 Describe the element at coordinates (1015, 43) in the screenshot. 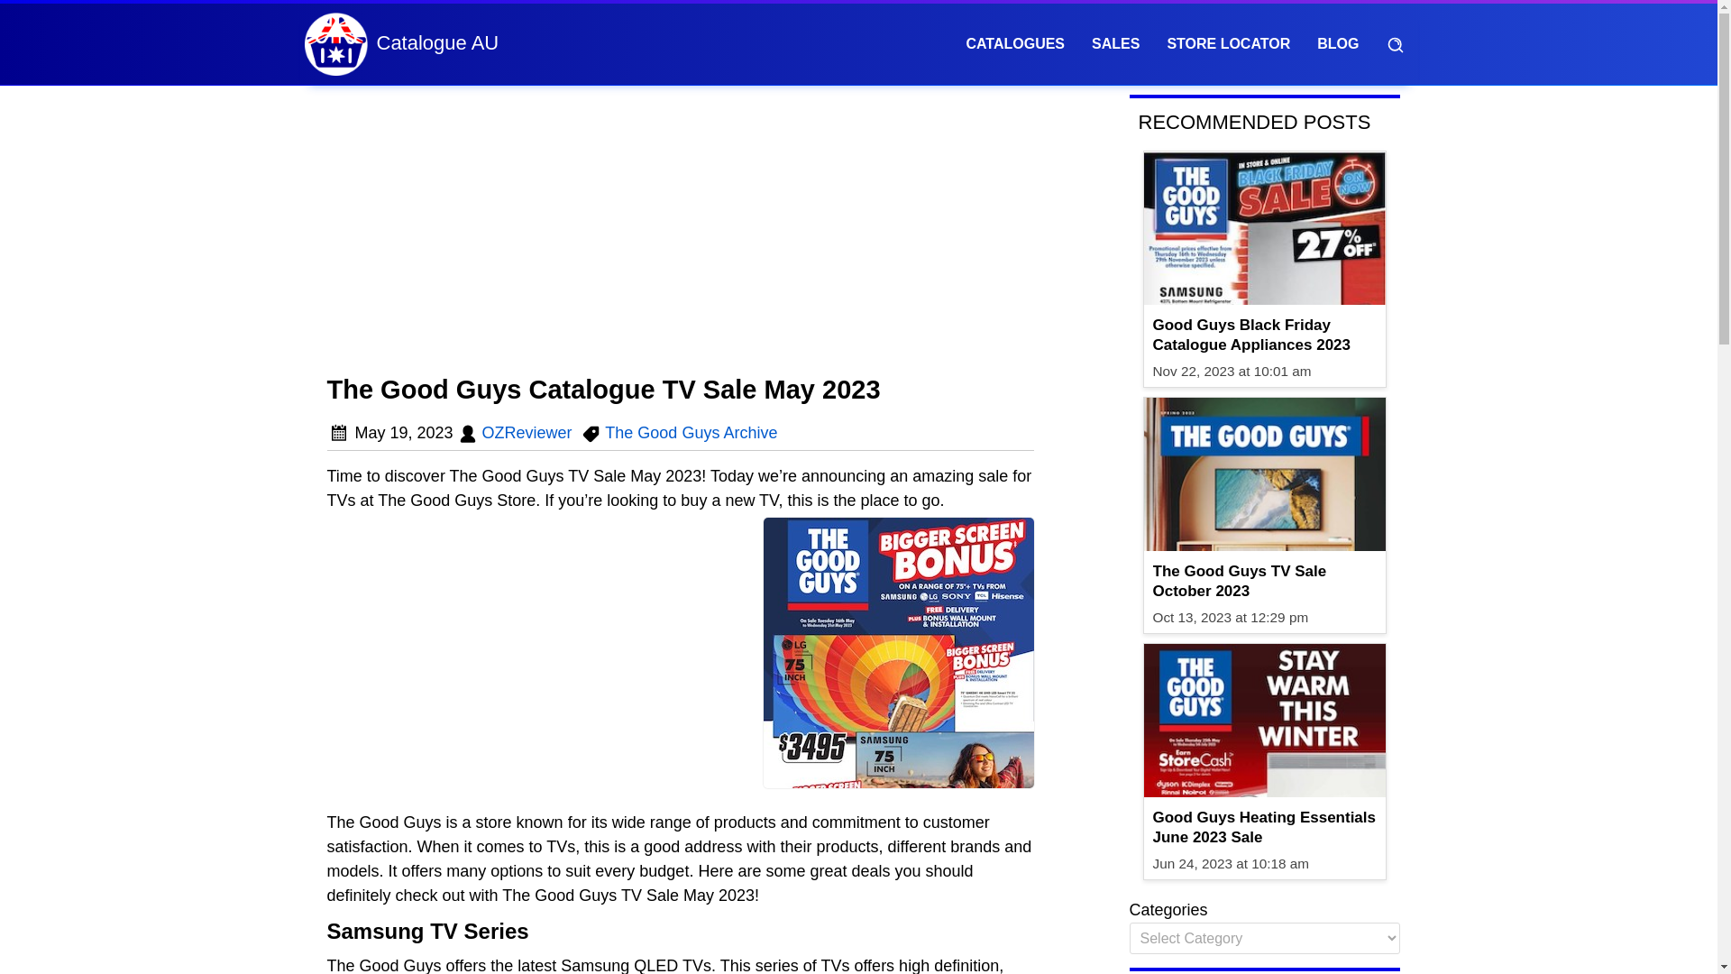

I see `CATALOGUES` at that location.